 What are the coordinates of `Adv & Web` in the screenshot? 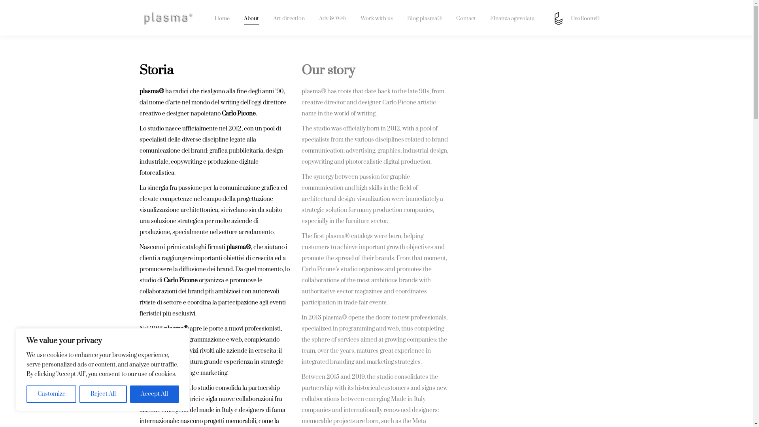 It's located at (333, 19).